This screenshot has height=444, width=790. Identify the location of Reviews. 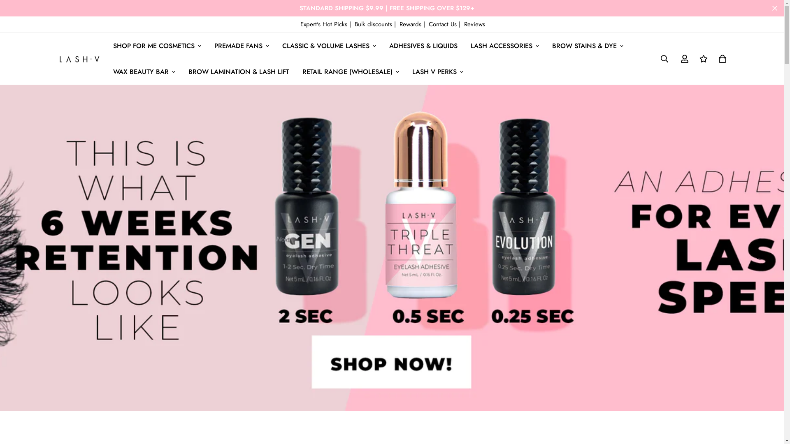
(475, 24).